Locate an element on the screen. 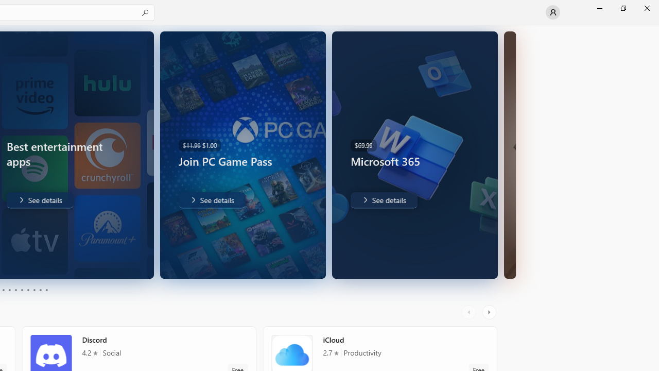  Page 8 is located at coordinates (34, 290).